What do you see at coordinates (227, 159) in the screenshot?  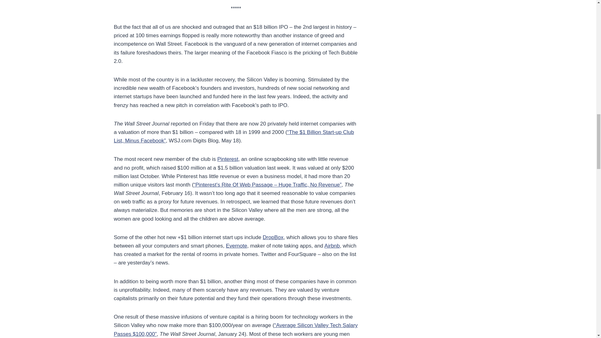 I see `Pinterest` at bounding box center [227, 159].